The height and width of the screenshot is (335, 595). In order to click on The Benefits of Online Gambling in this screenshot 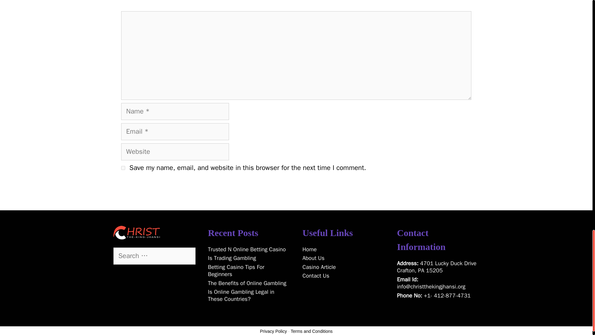, I will do `click(247, 283)`.